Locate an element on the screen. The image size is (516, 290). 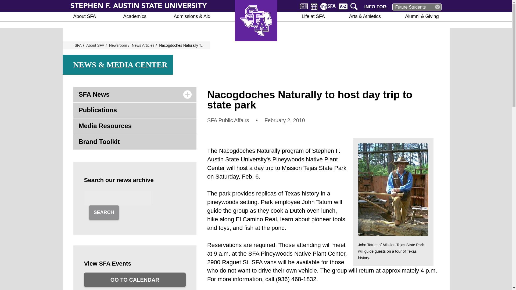
About SFA is located at coordinates (84, 16).